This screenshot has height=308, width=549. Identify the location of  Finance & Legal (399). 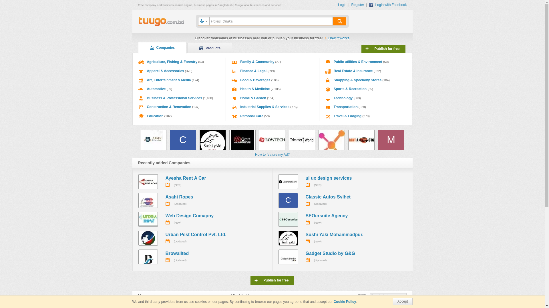
(272, 71).